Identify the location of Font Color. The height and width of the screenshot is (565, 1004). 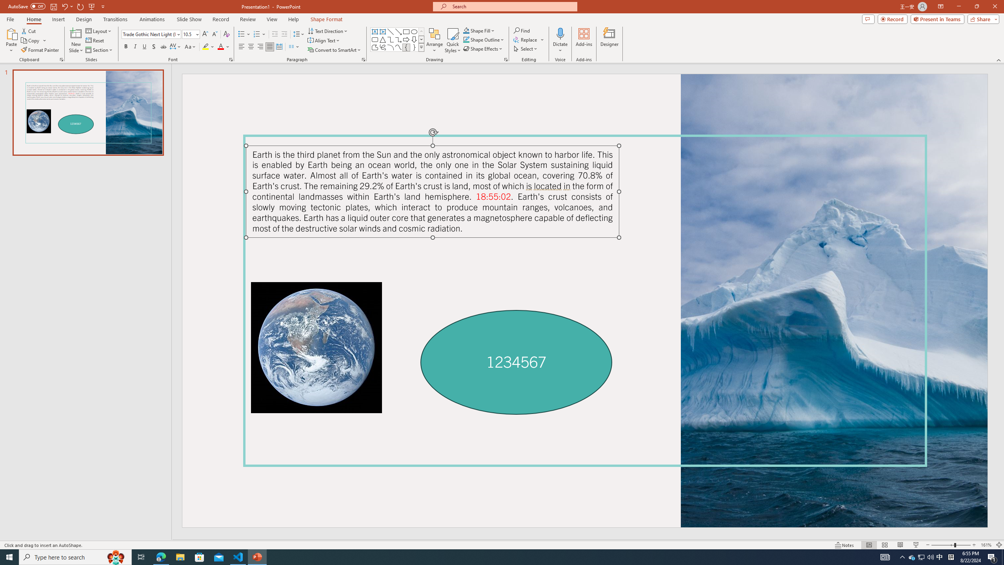
(224, 47).